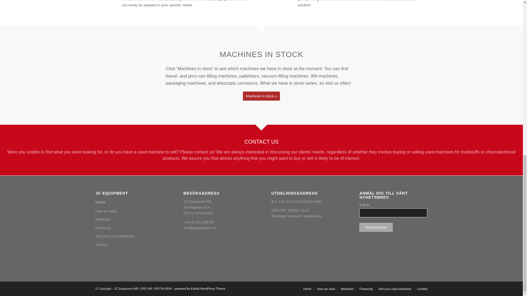 This screenshot has width=527, height=296. Describe the element at coordinates (347, 289) in the screenshot. I see `Machines` at that location.